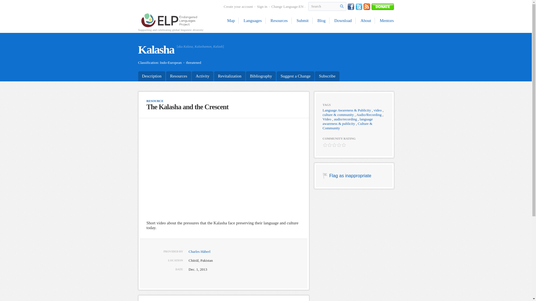 The height and width of the screenshot is (301, 536). Describe the element at coordinates (377, 110) in the screenshot. I see `video` at that location.